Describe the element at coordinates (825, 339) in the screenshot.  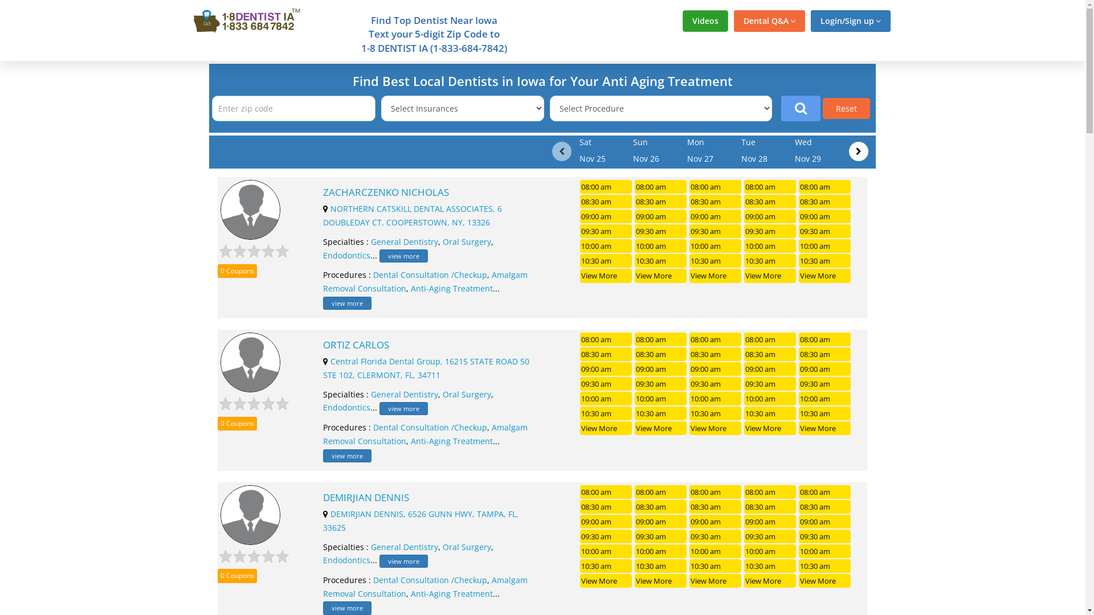
I see `08:00 am` at that location.